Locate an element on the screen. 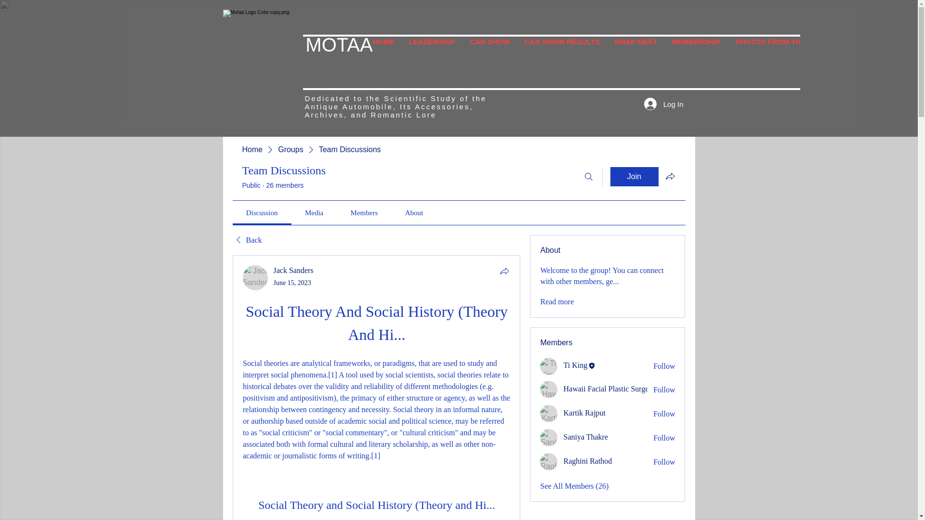  Follow is located at coordinates (664, 414).